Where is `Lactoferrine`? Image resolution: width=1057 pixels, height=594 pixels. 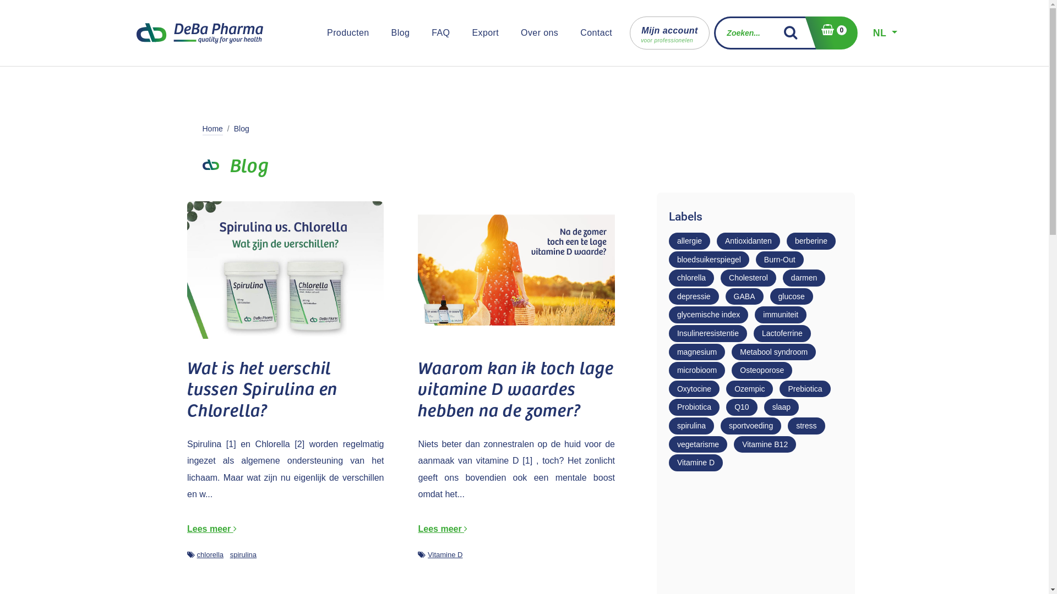 Lactoferrine is located at coordinates (782, 333).